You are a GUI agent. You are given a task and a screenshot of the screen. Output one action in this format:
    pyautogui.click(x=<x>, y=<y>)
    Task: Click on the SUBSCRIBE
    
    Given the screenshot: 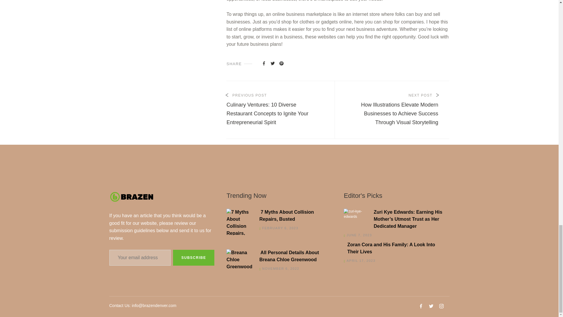 What is the action you would take?
    pyautogui.click(x=193, y=258)
    